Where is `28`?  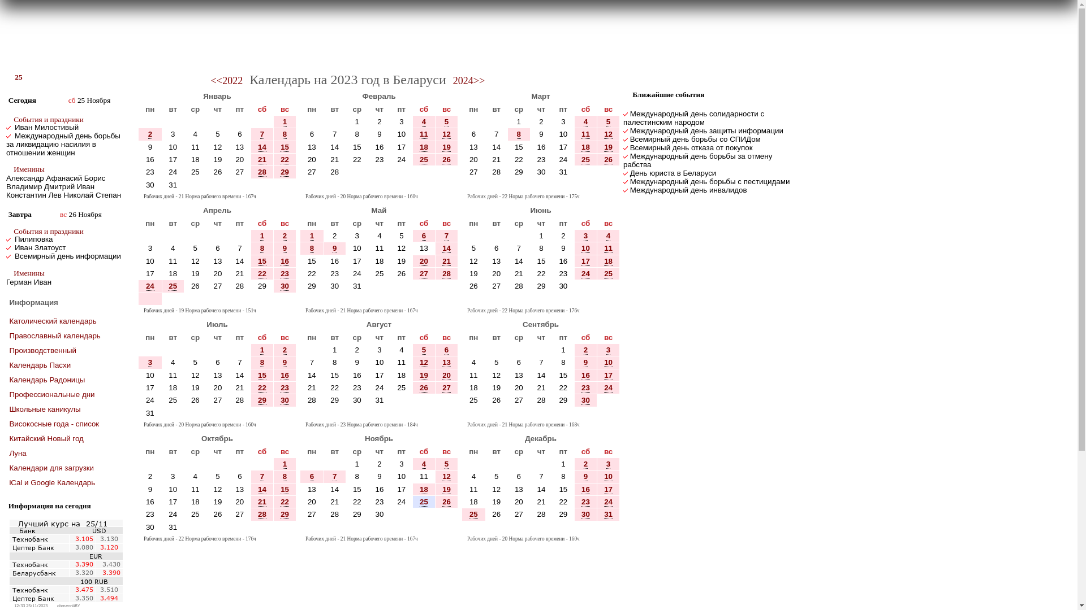
28 is located at coordinates (312, 400).